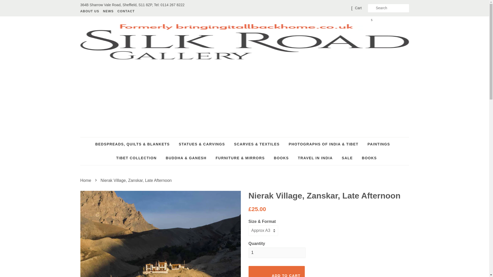  What do you see at coordinates (86, 180) in the screenshot?
I see `Back to the frontpage` at bounding box center [86, 180].